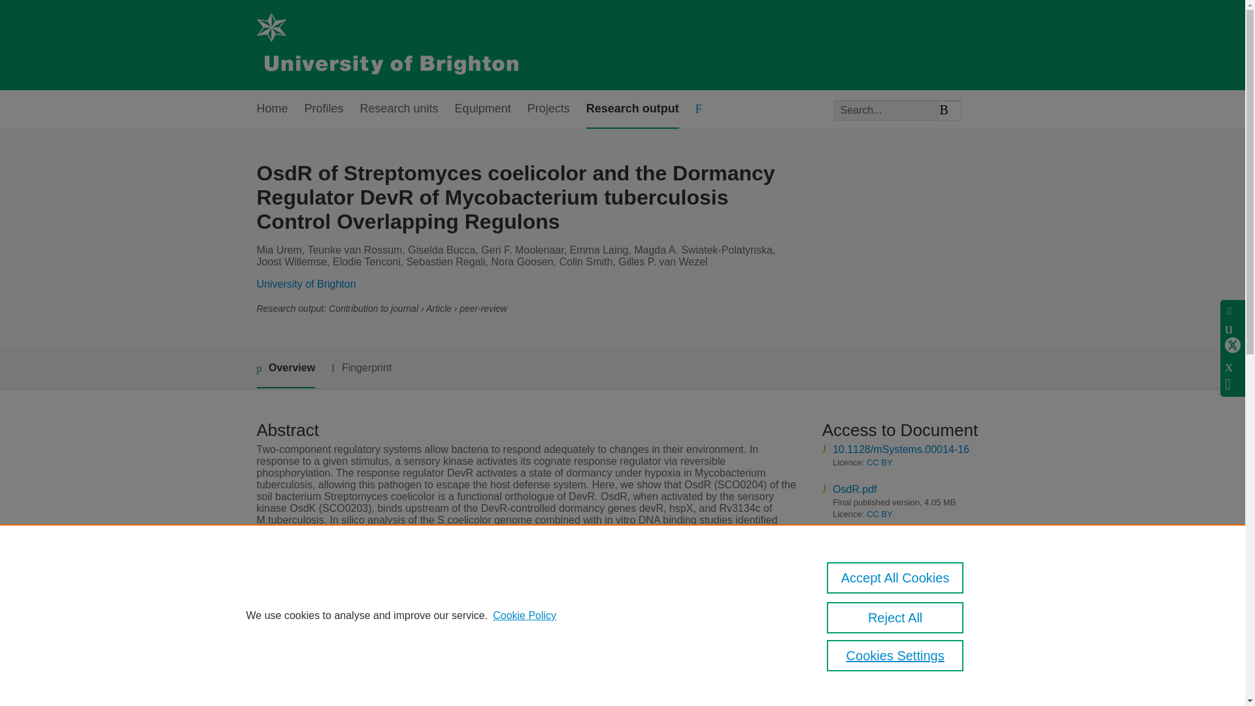 This screenshot has height=706, width=1255. I want to click on Research units, so click(399, 109).